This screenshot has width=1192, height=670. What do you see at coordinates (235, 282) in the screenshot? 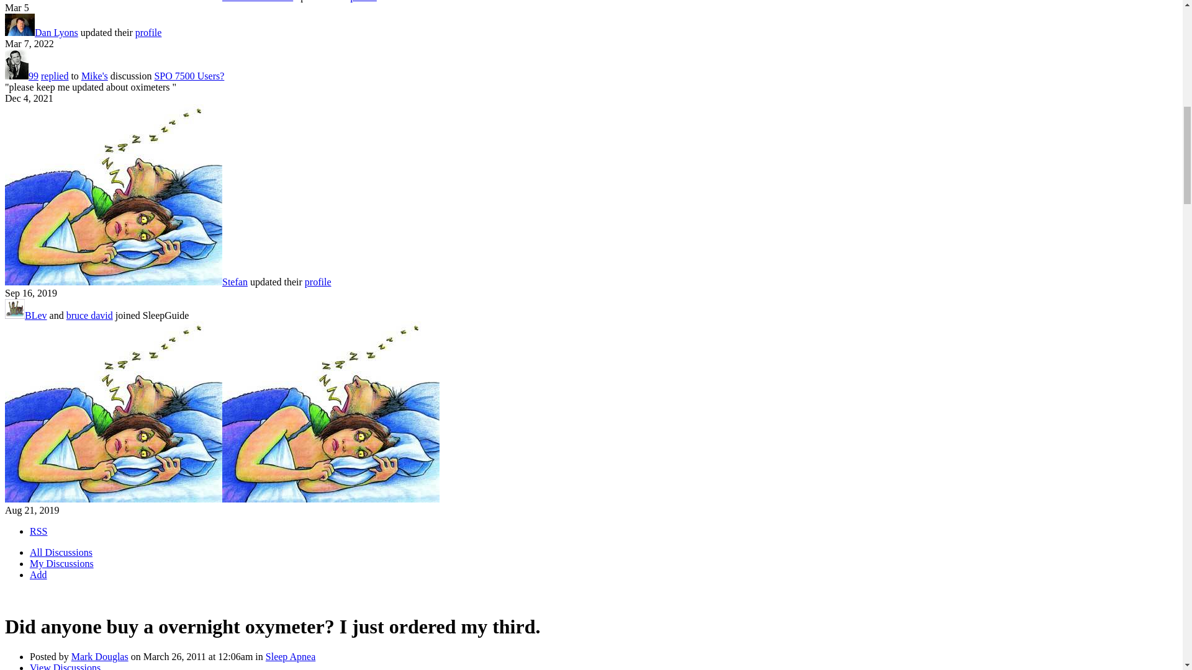
I see `Stefan` at bounding box center [235, 282].